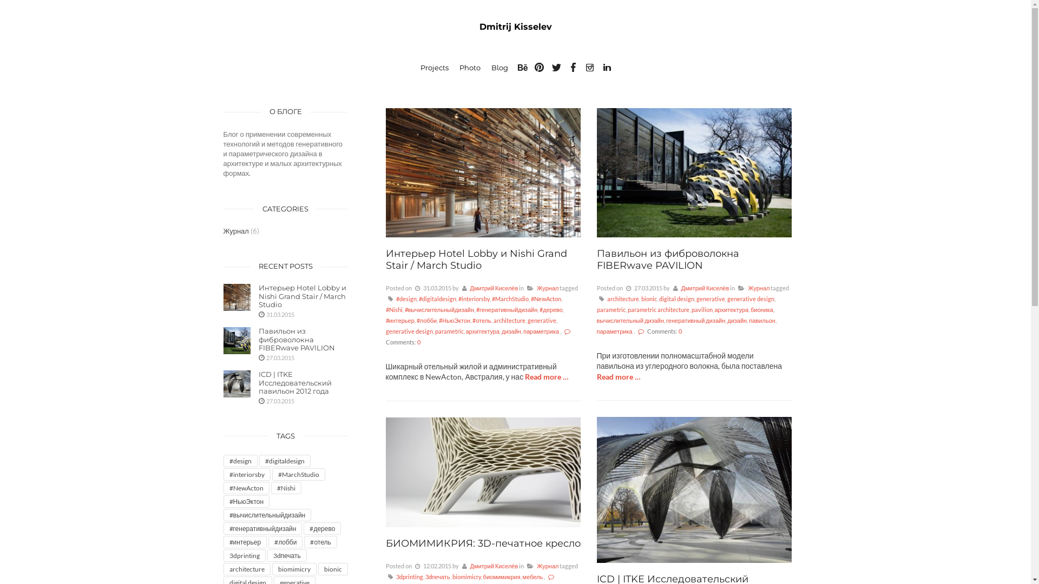 The image size is (1039, 584). I want to click on Follow us on Instagram, so click(590, 68).